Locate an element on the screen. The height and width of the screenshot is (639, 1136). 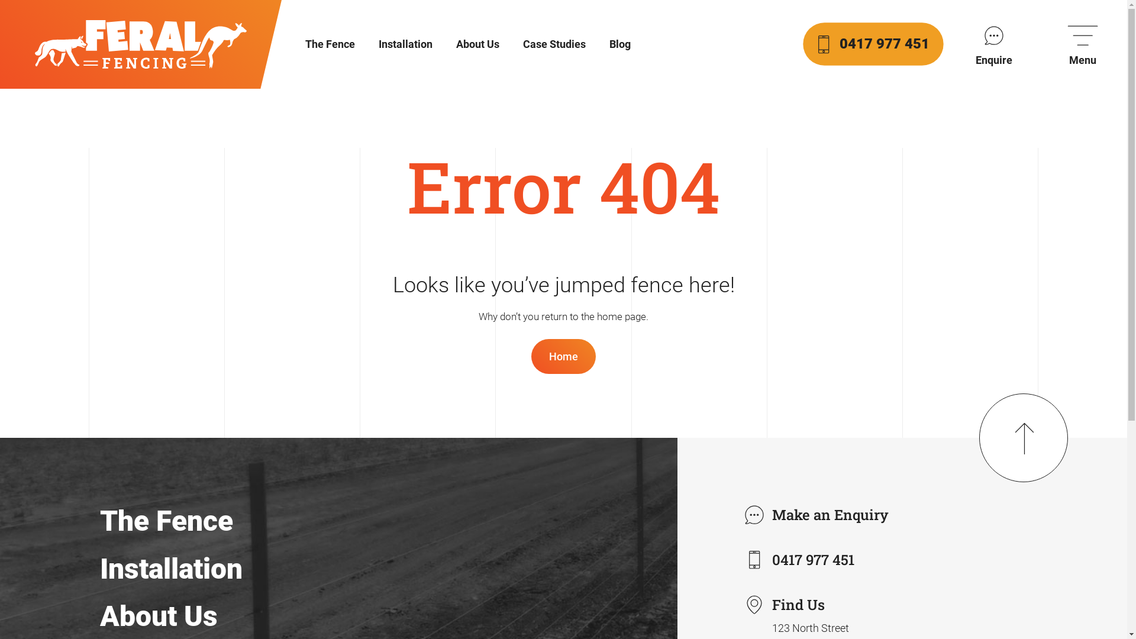
Scroll to top is located at coordinates (1024, 438).